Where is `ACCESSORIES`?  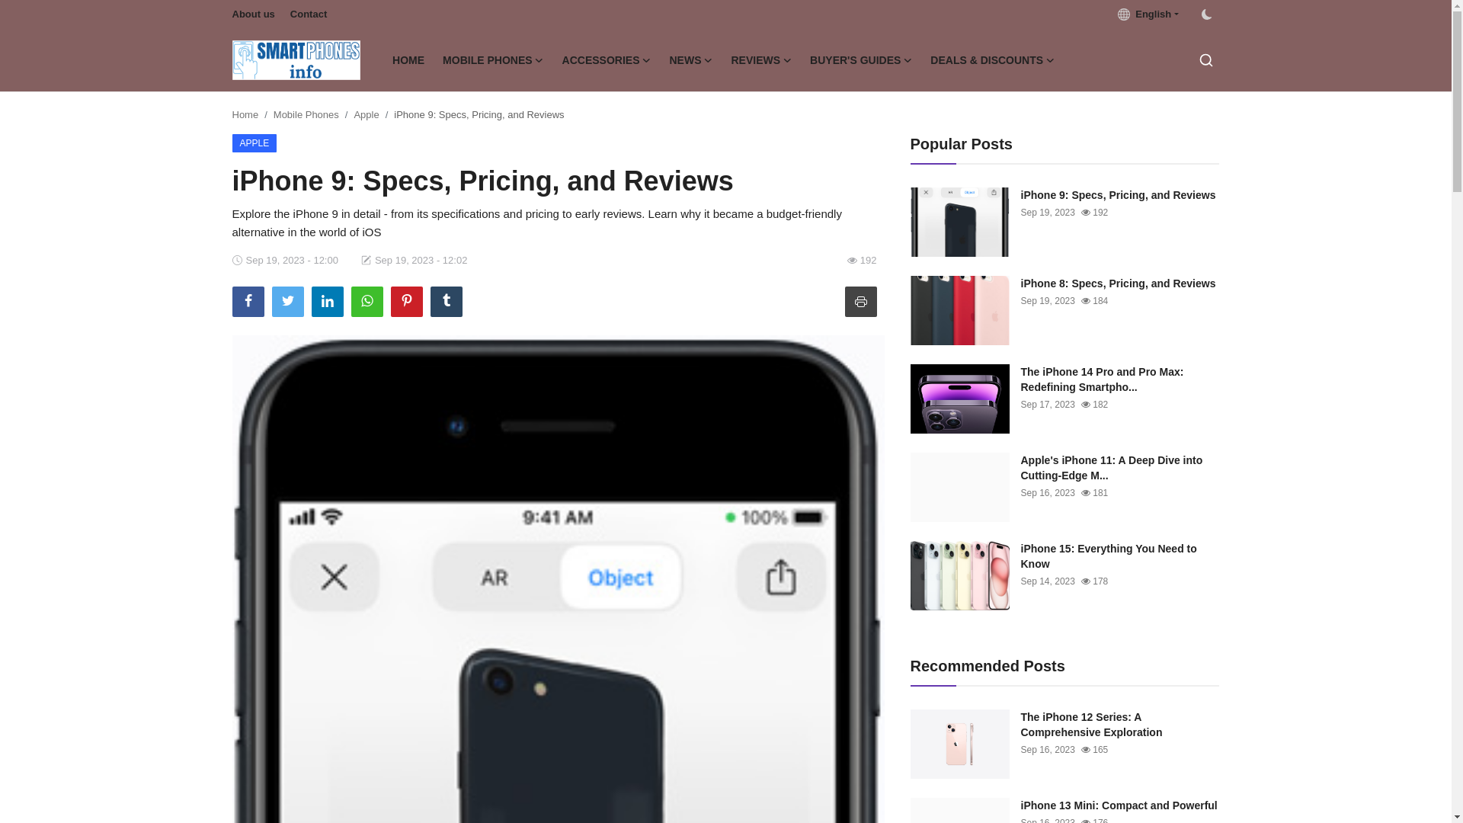
ACCESSORIES is located at coordinates (607, 59).